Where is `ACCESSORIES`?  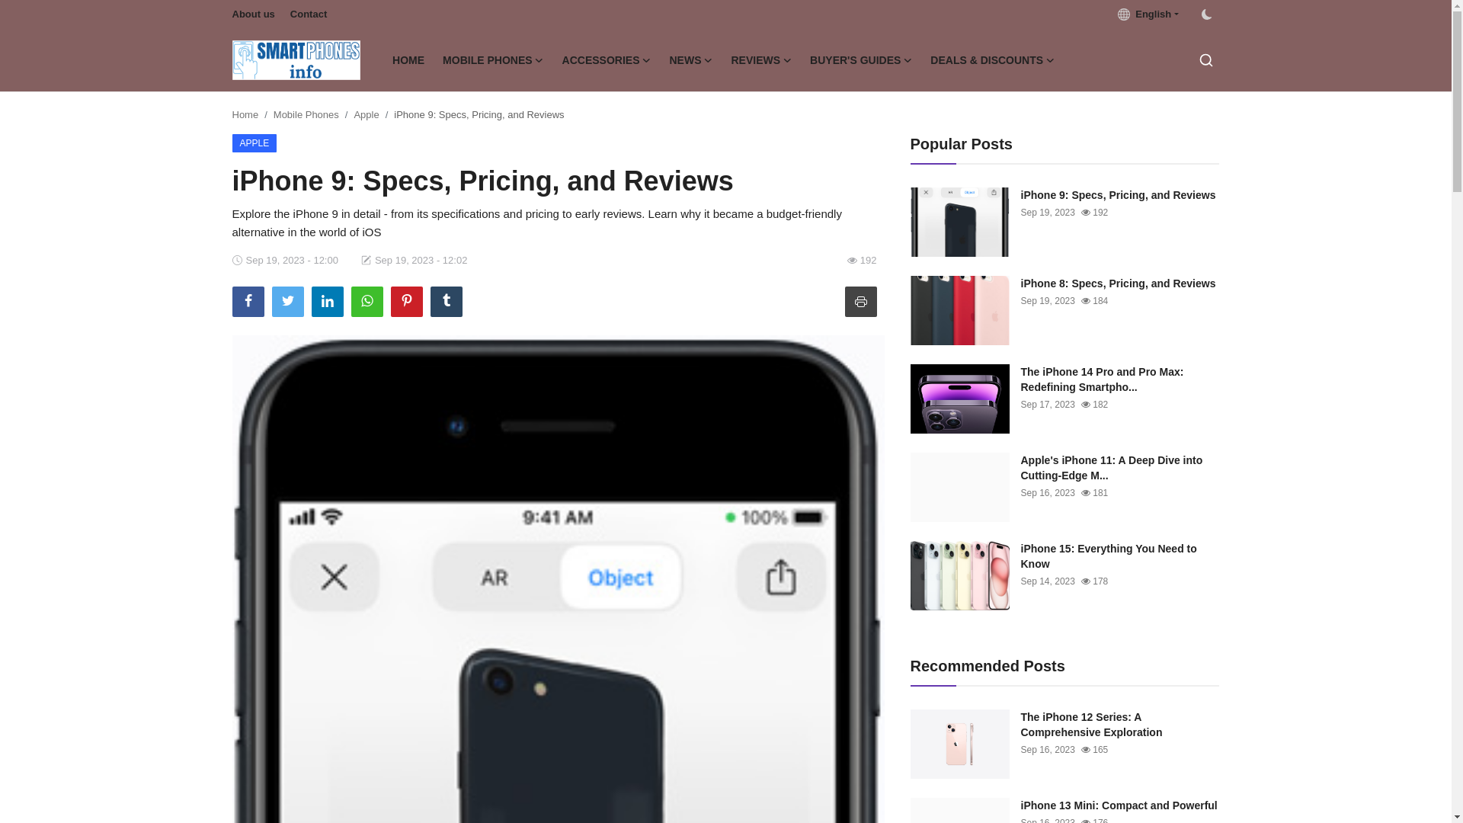
ACCESSORIES is located at coordinates (607, 59).